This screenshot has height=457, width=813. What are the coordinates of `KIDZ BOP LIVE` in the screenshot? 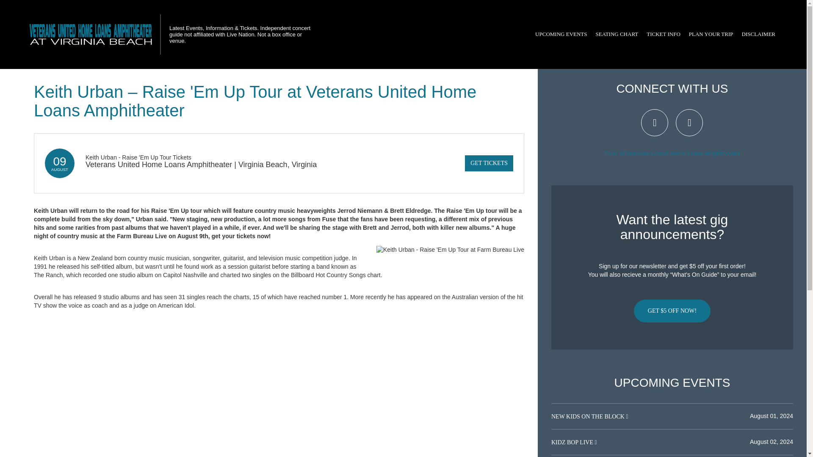 It's located at (573, 442).